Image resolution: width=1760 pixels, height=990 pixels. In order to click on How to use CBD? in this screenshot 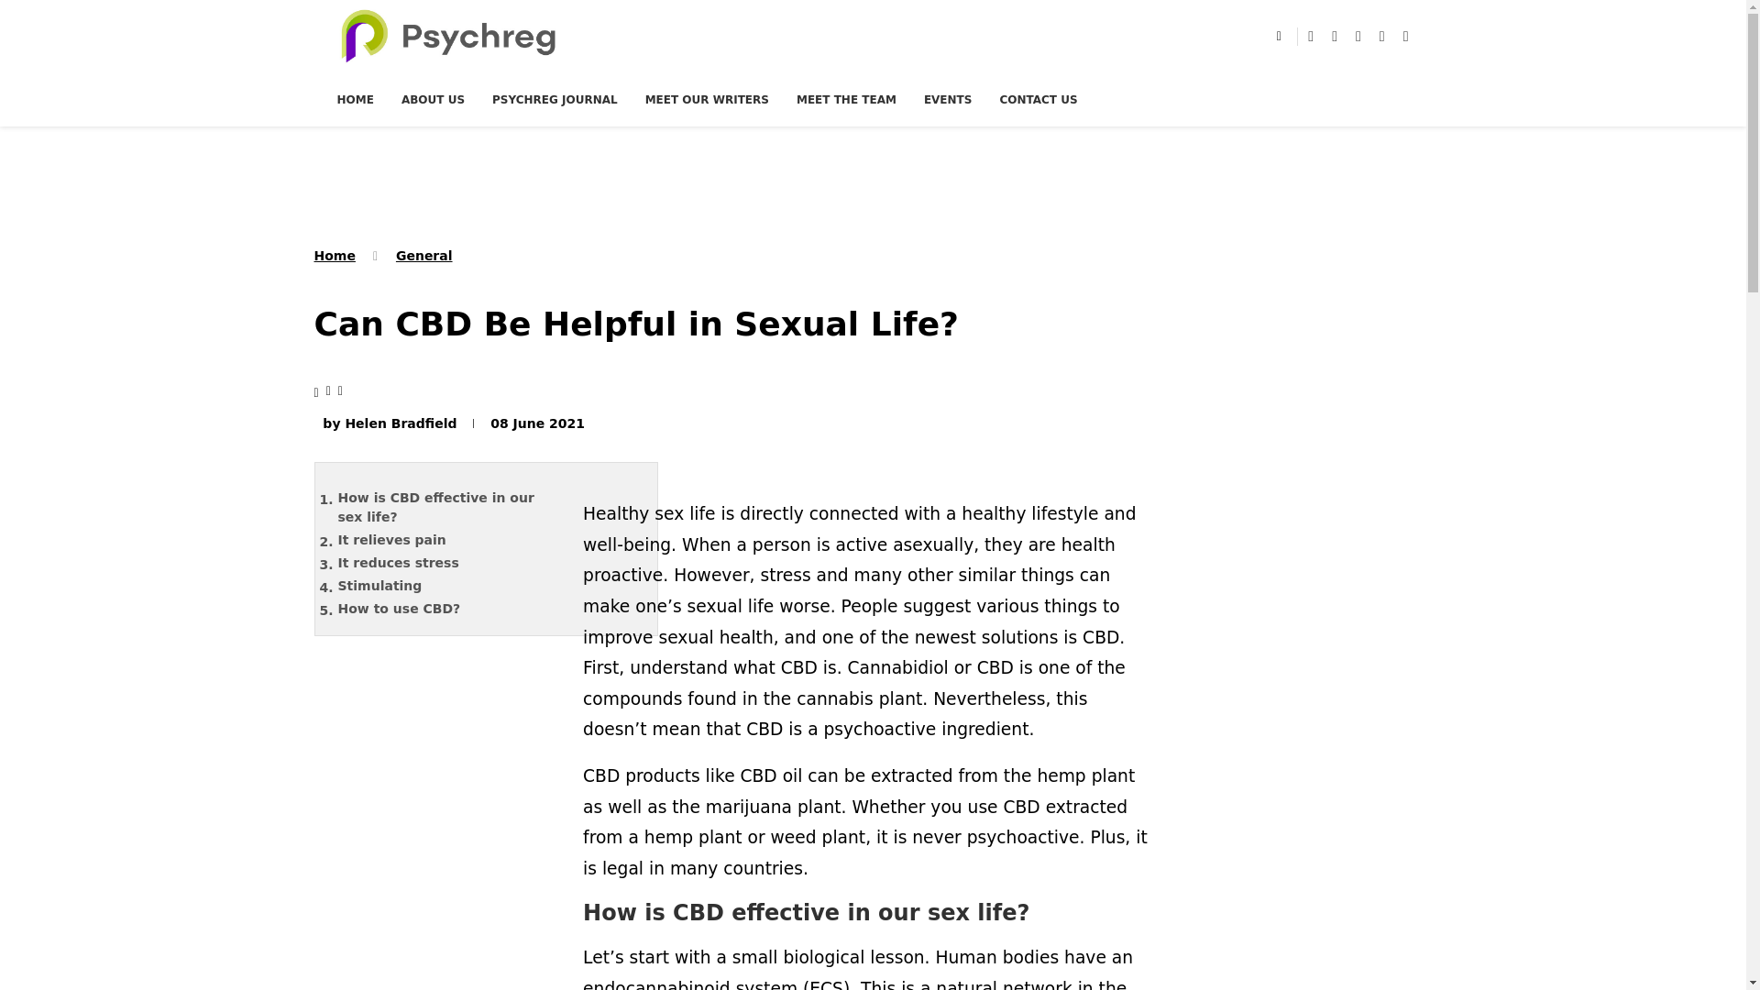, I will do `click(452, 609)`.